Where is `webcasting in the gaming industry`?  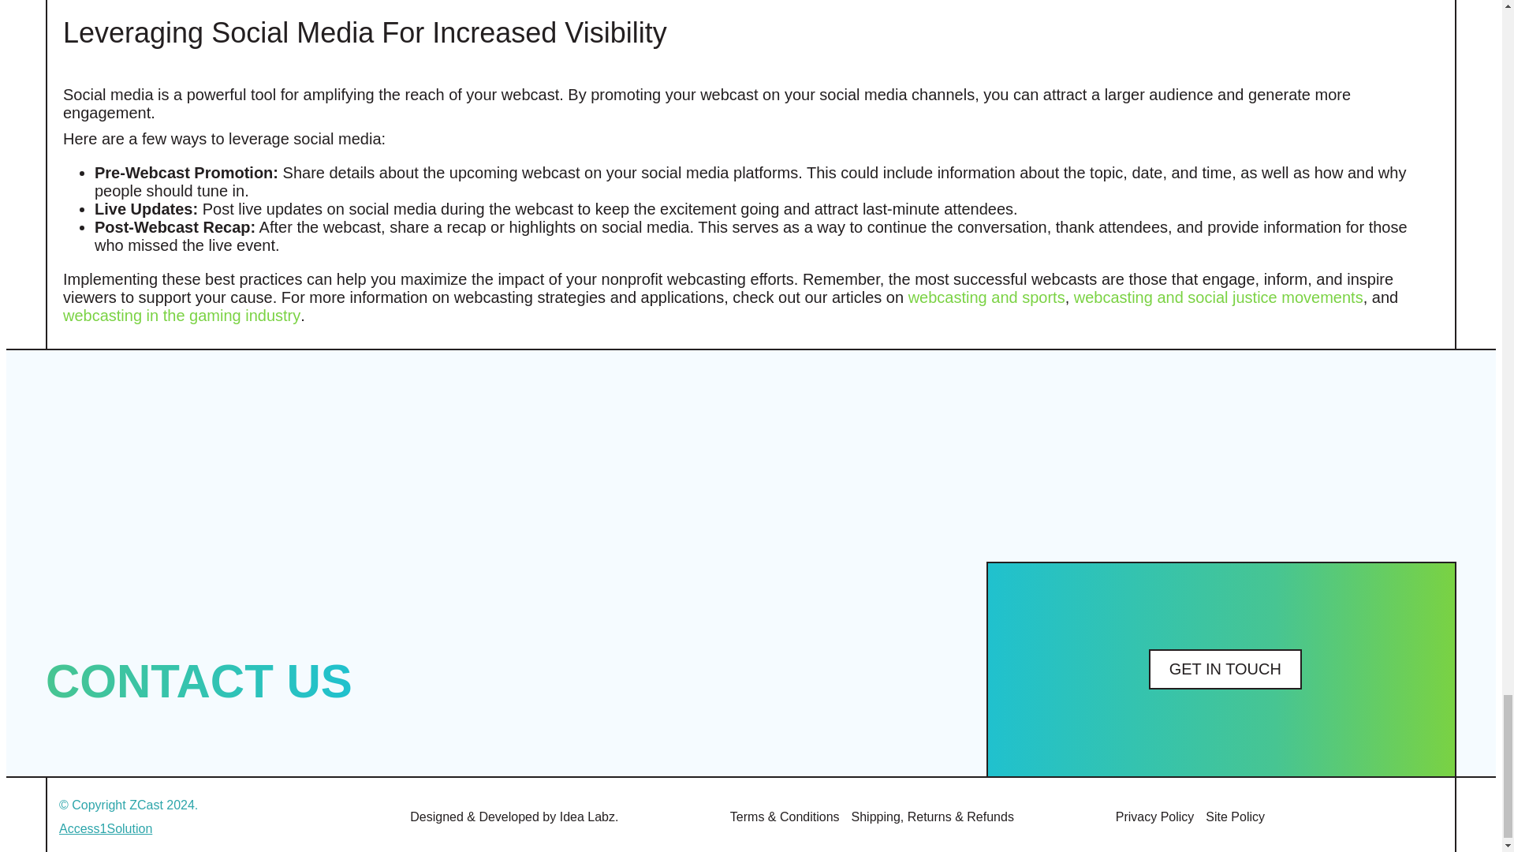 webcasting in the gaming industry is located at coordinates (181, 316).